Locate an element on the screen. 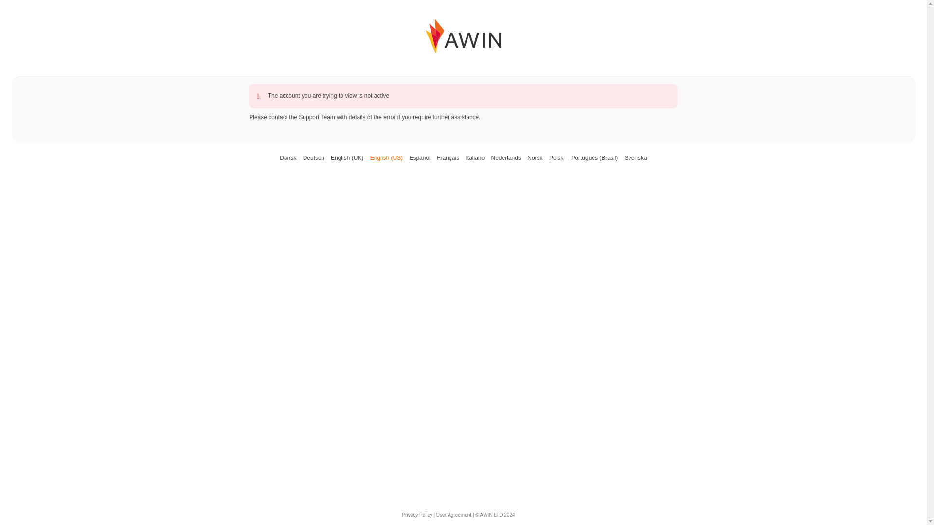 The image size is (934, 525). Polski is located at coordinates (557, 157).